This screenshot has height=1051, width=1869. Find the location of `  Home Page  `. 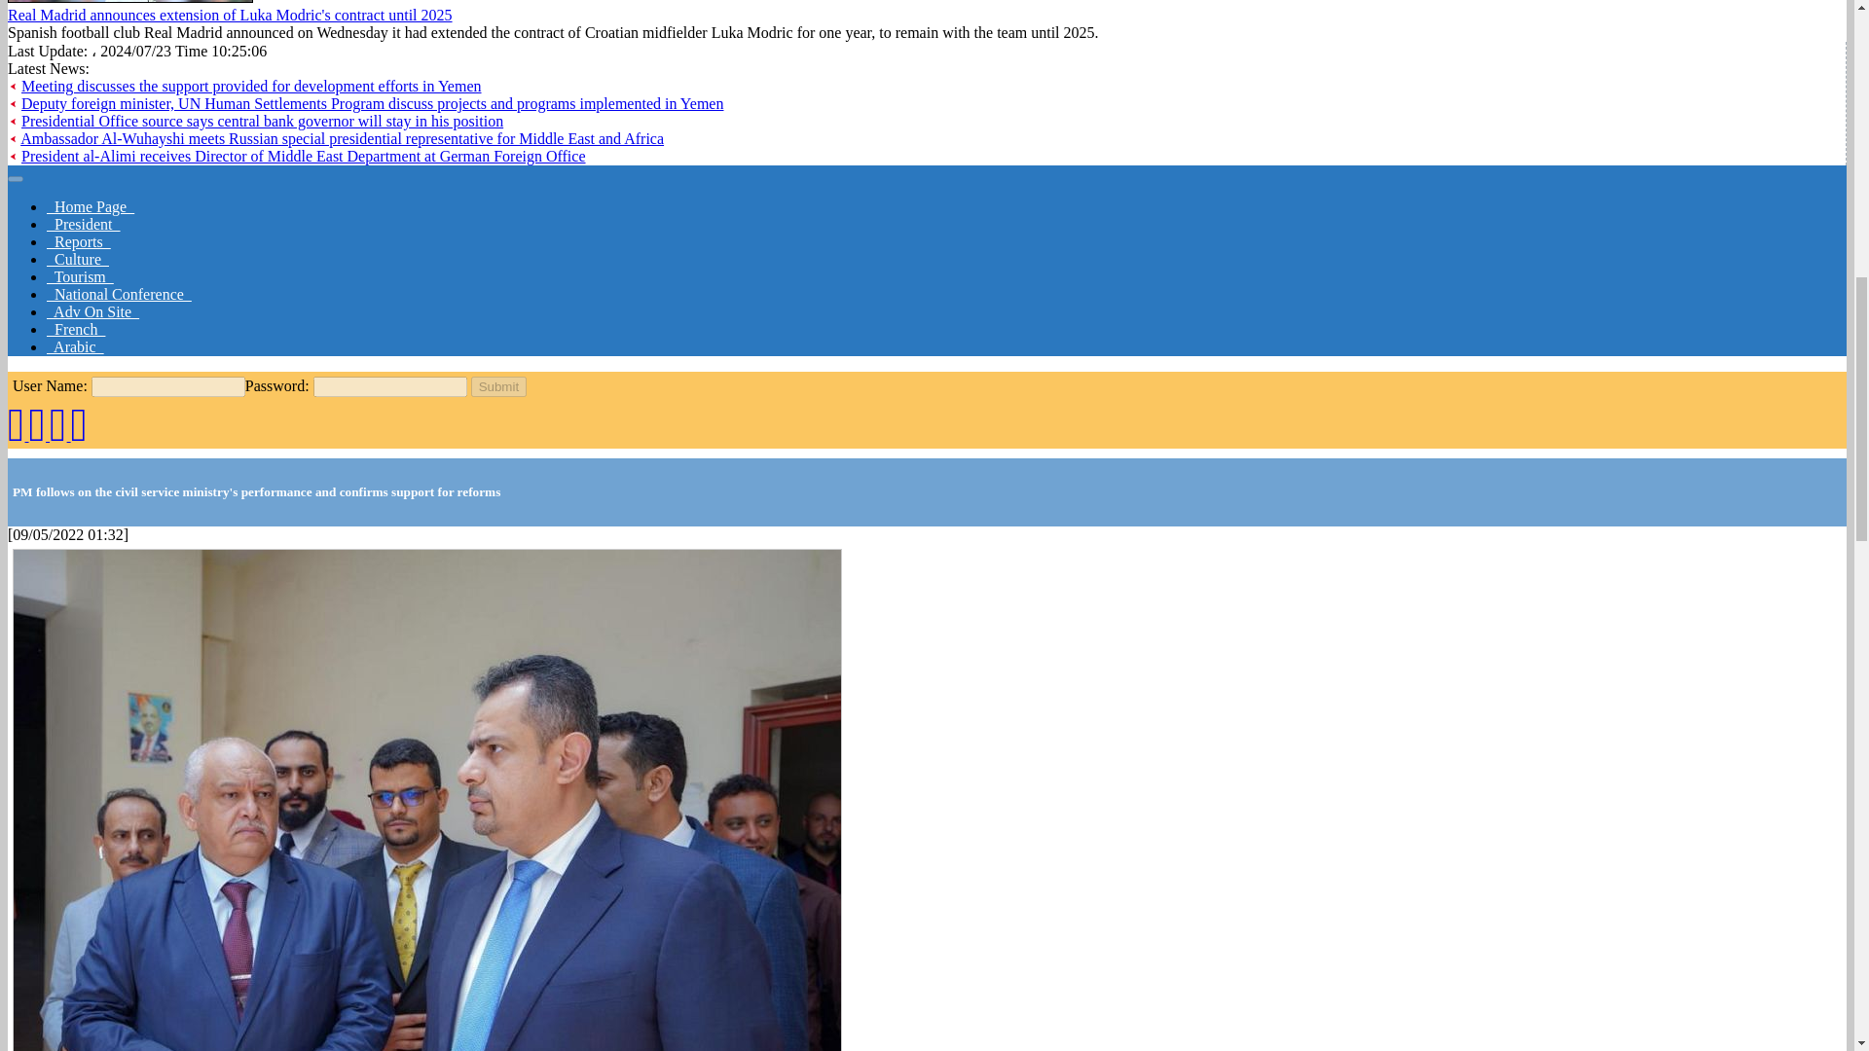

  Home Page   is located at coordinates (91, 206).